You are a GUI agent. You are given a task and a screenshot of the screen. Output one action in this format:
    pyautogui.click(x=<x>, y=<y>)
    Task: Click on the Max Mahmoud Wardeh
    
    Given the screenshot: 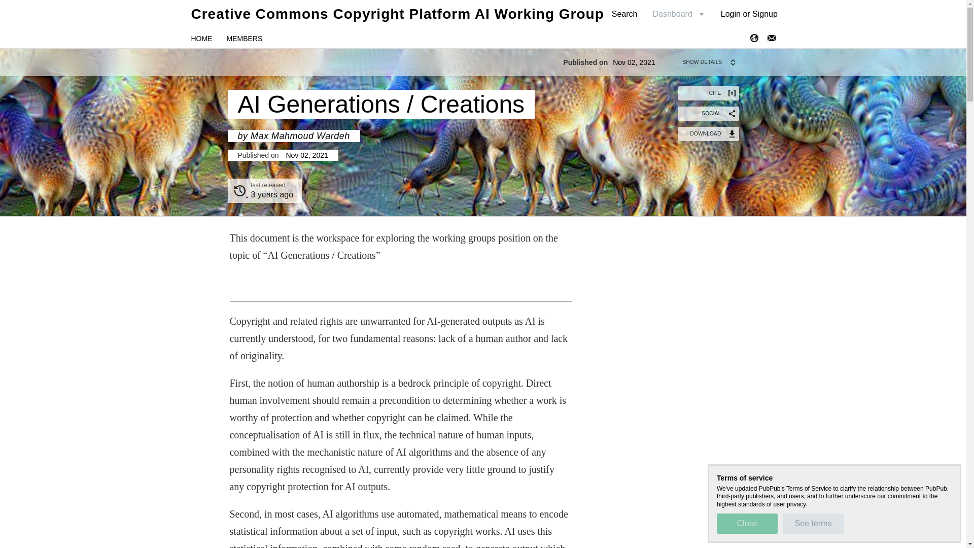 What is the action you would take?
    pyautogui.click(x=466, y=55)
    